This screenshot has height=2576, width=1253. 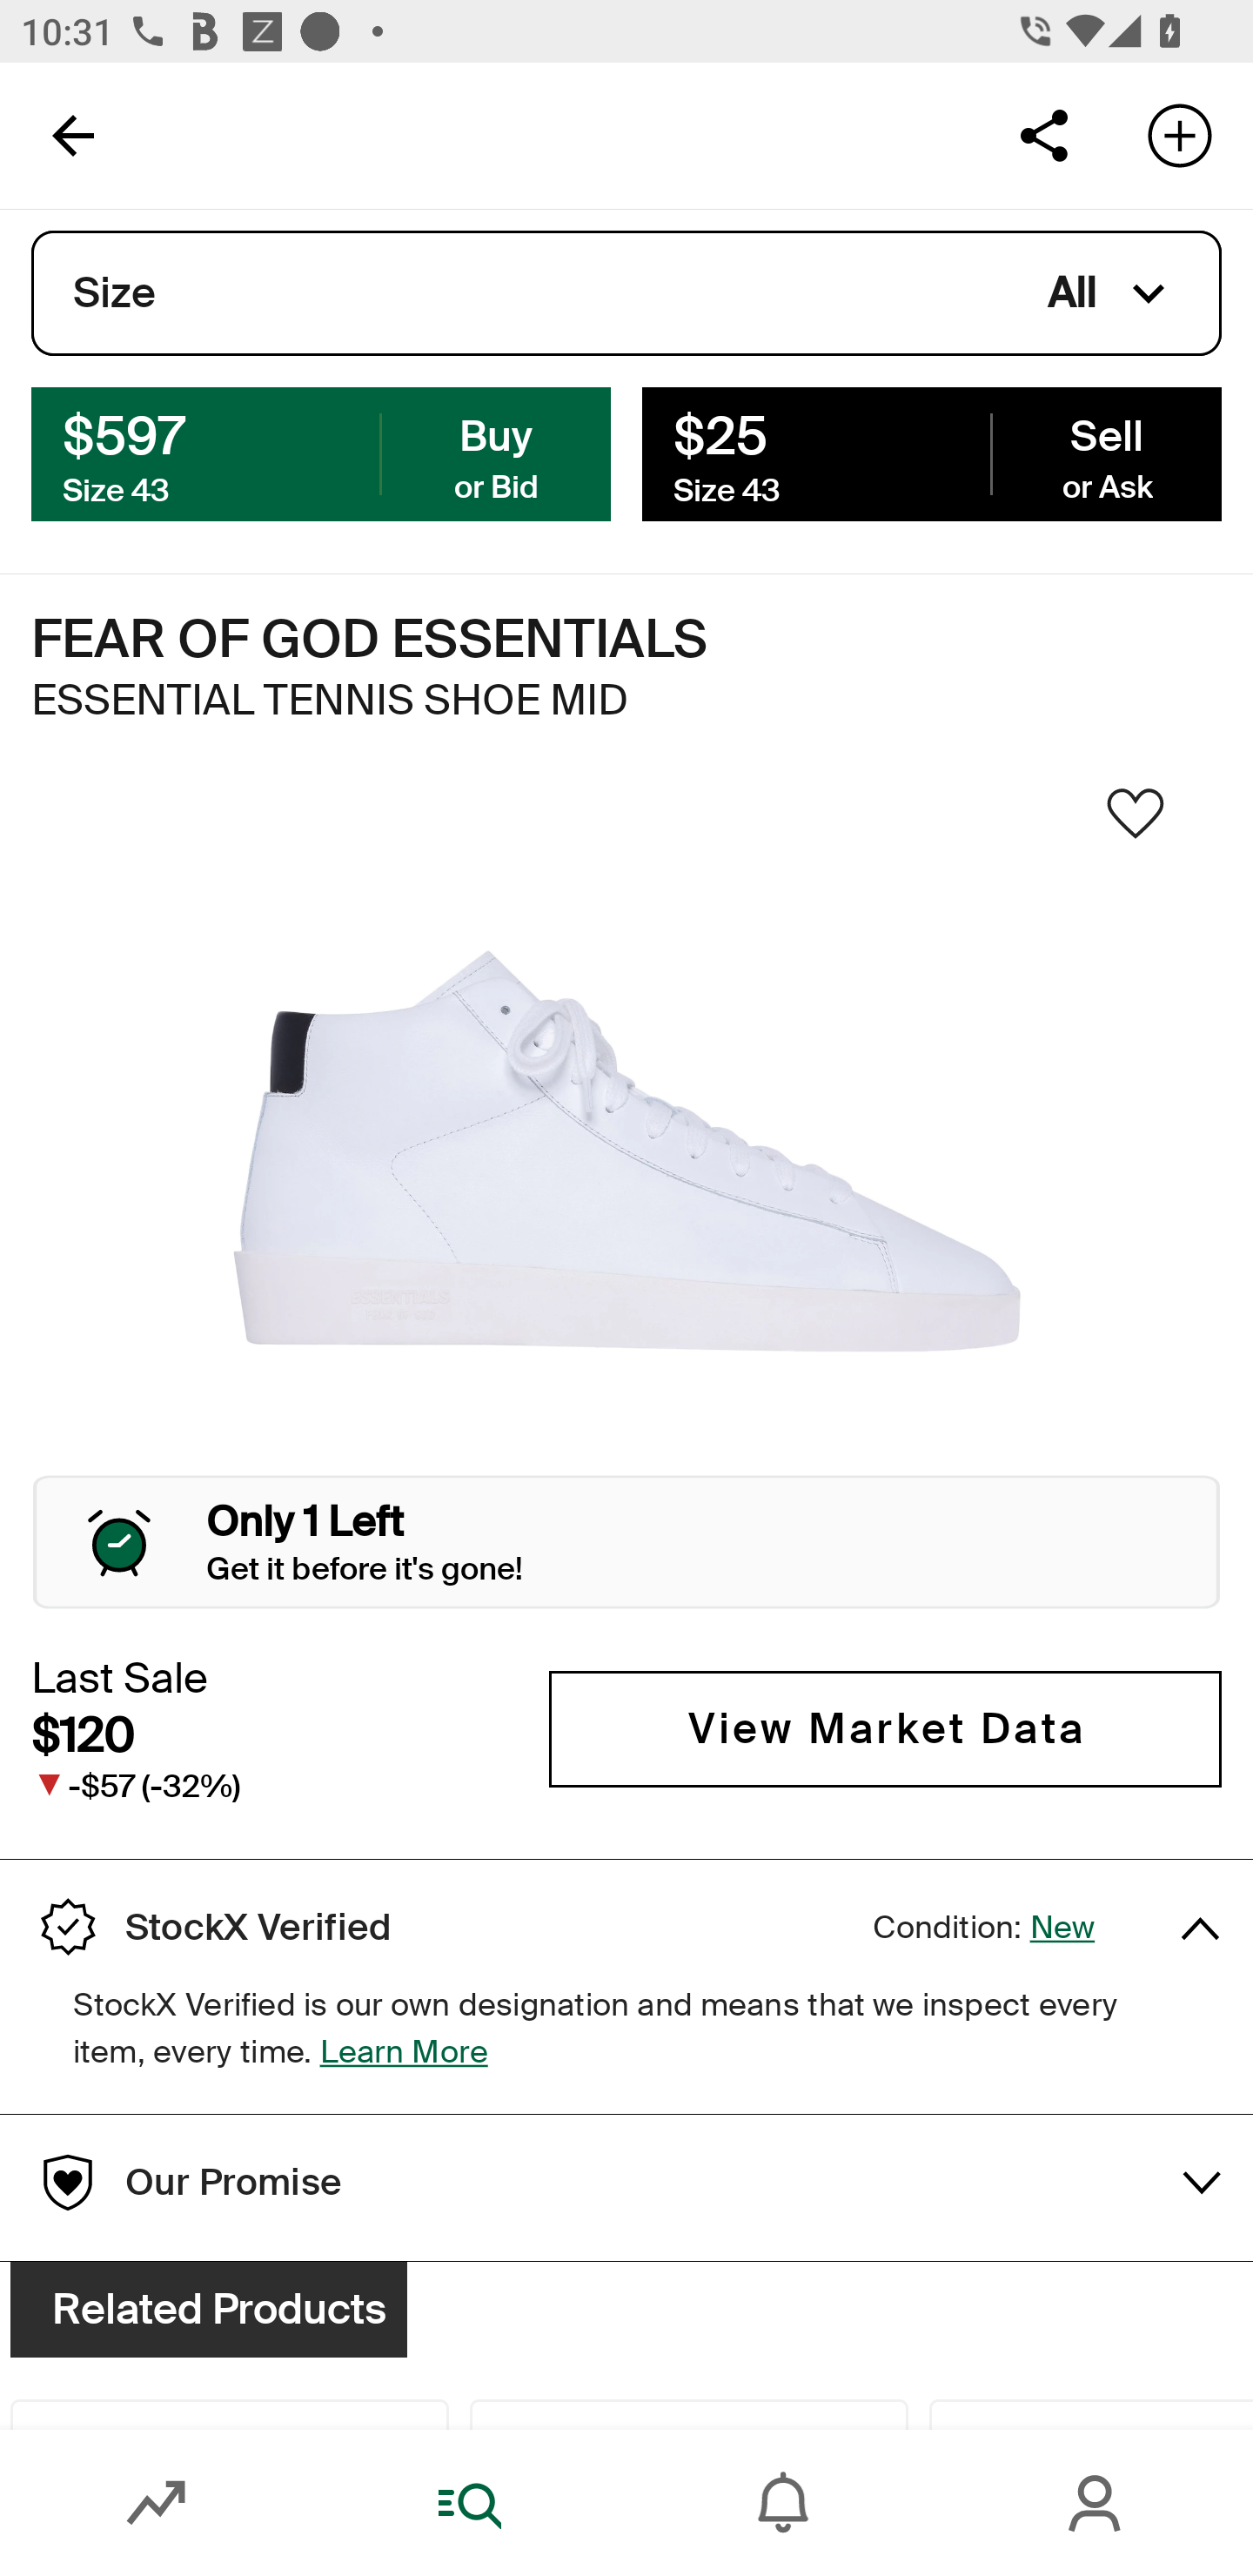 I want to click on Inbox, so click(x=783, y=2503).